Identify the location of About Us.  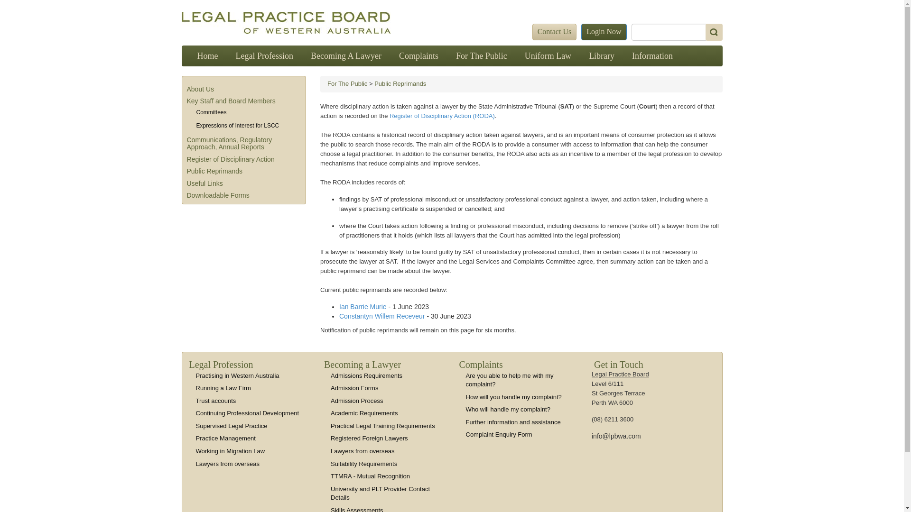
(201, 89).